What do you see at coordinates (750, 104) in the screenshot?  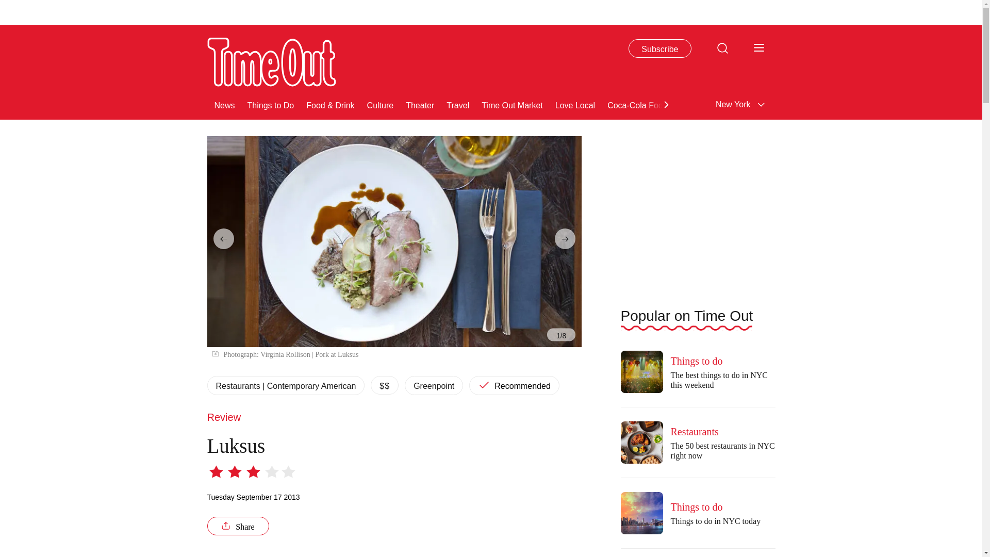 I see `Attractions` at bounding box center [750, 104].